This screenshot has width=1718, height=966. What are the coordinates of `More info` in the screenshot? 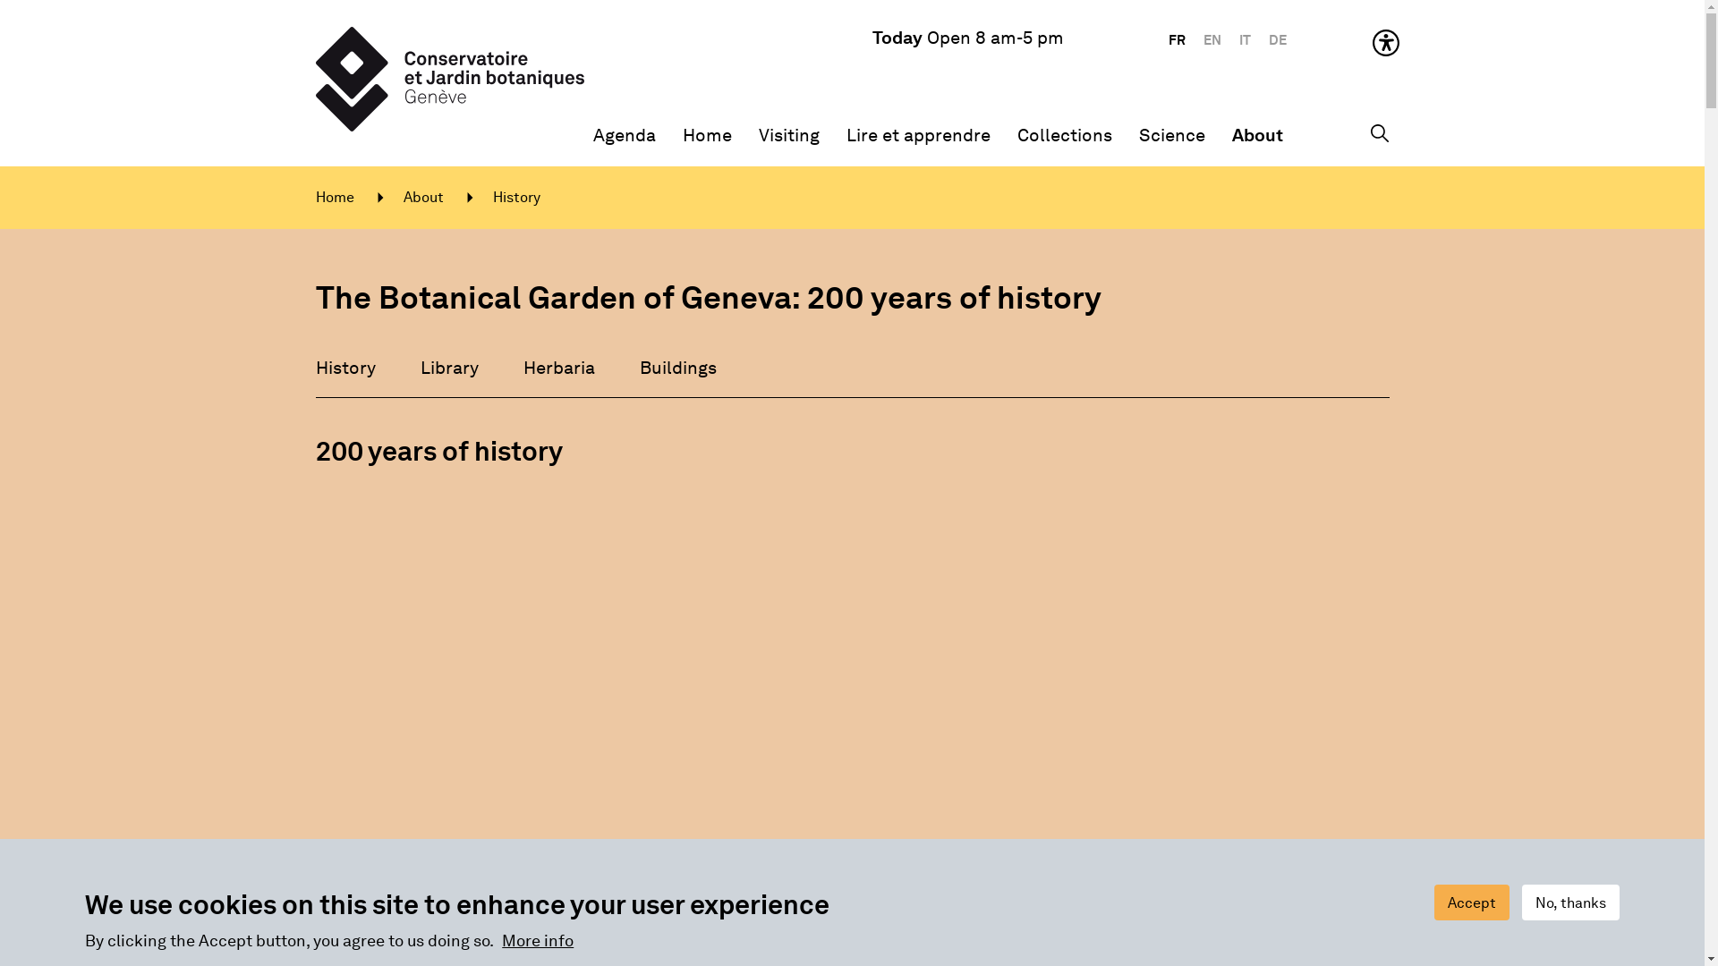 It's located at (538, 941).